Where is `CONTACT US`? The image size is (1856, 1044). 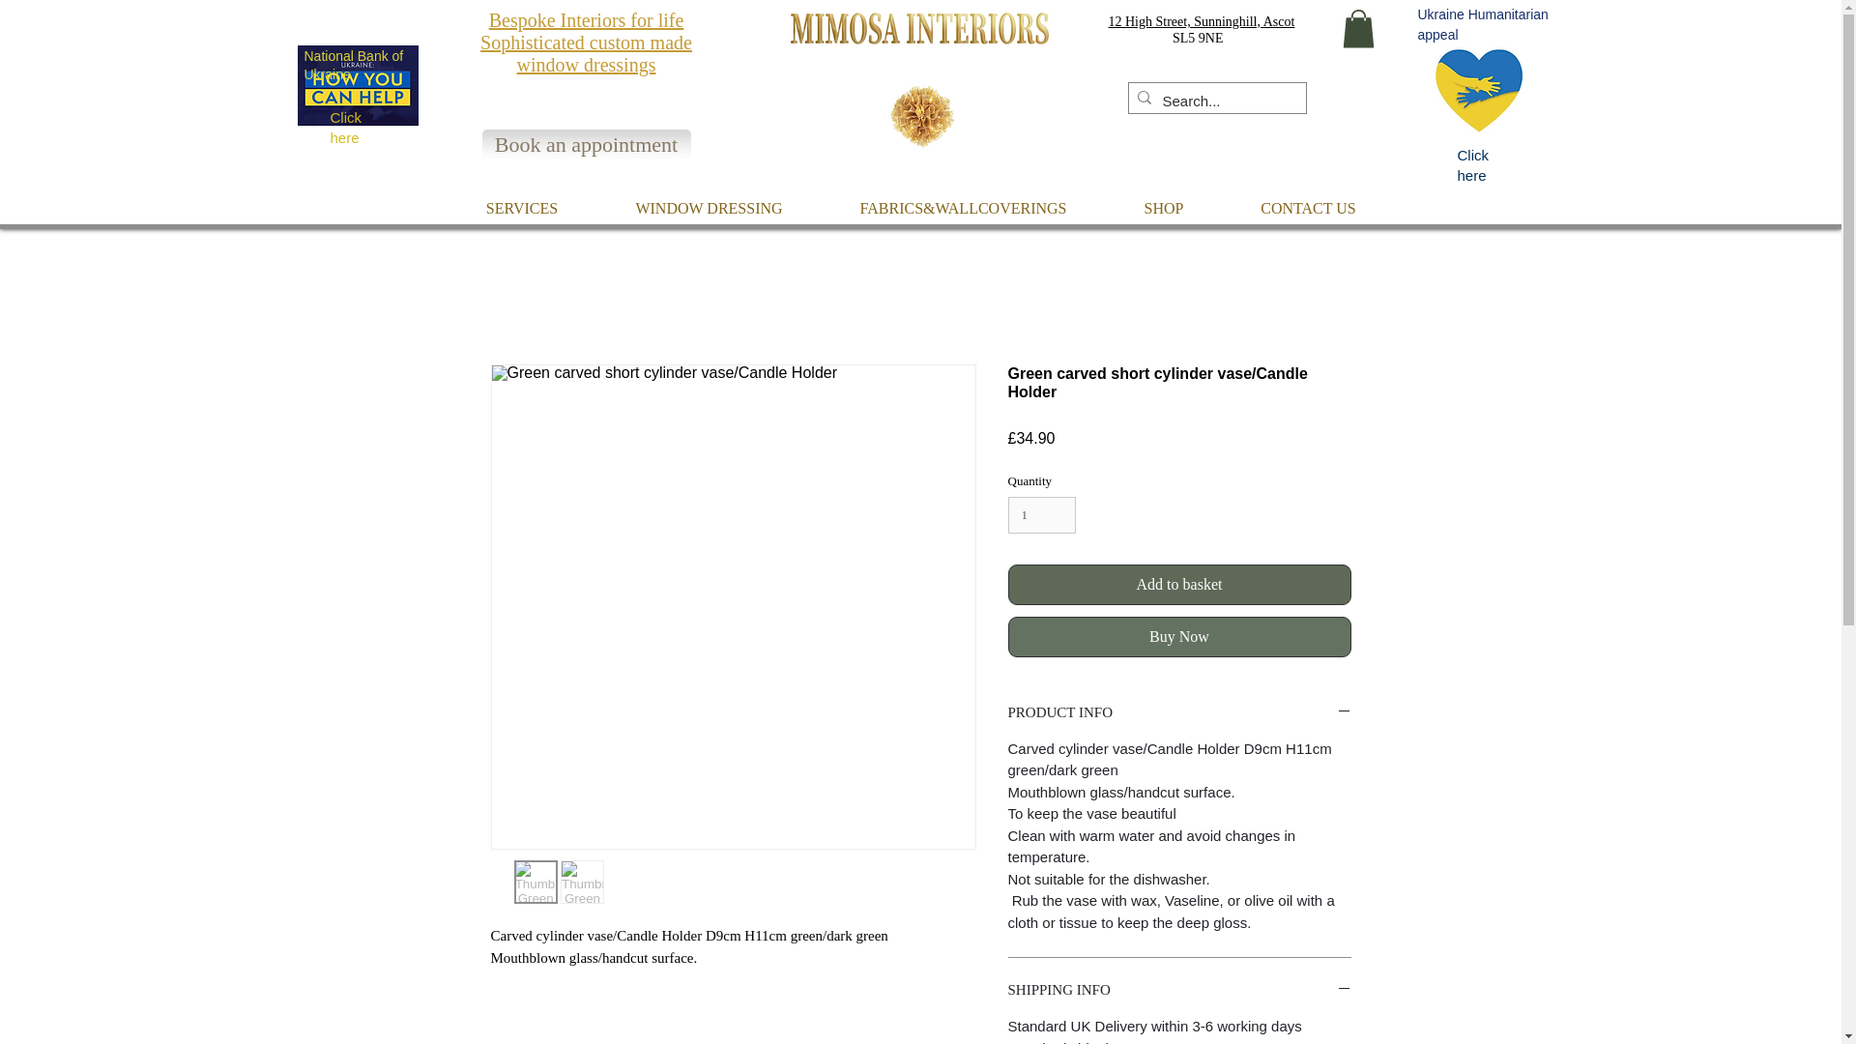
CONTACT US is located at coordinates (1307, 208).